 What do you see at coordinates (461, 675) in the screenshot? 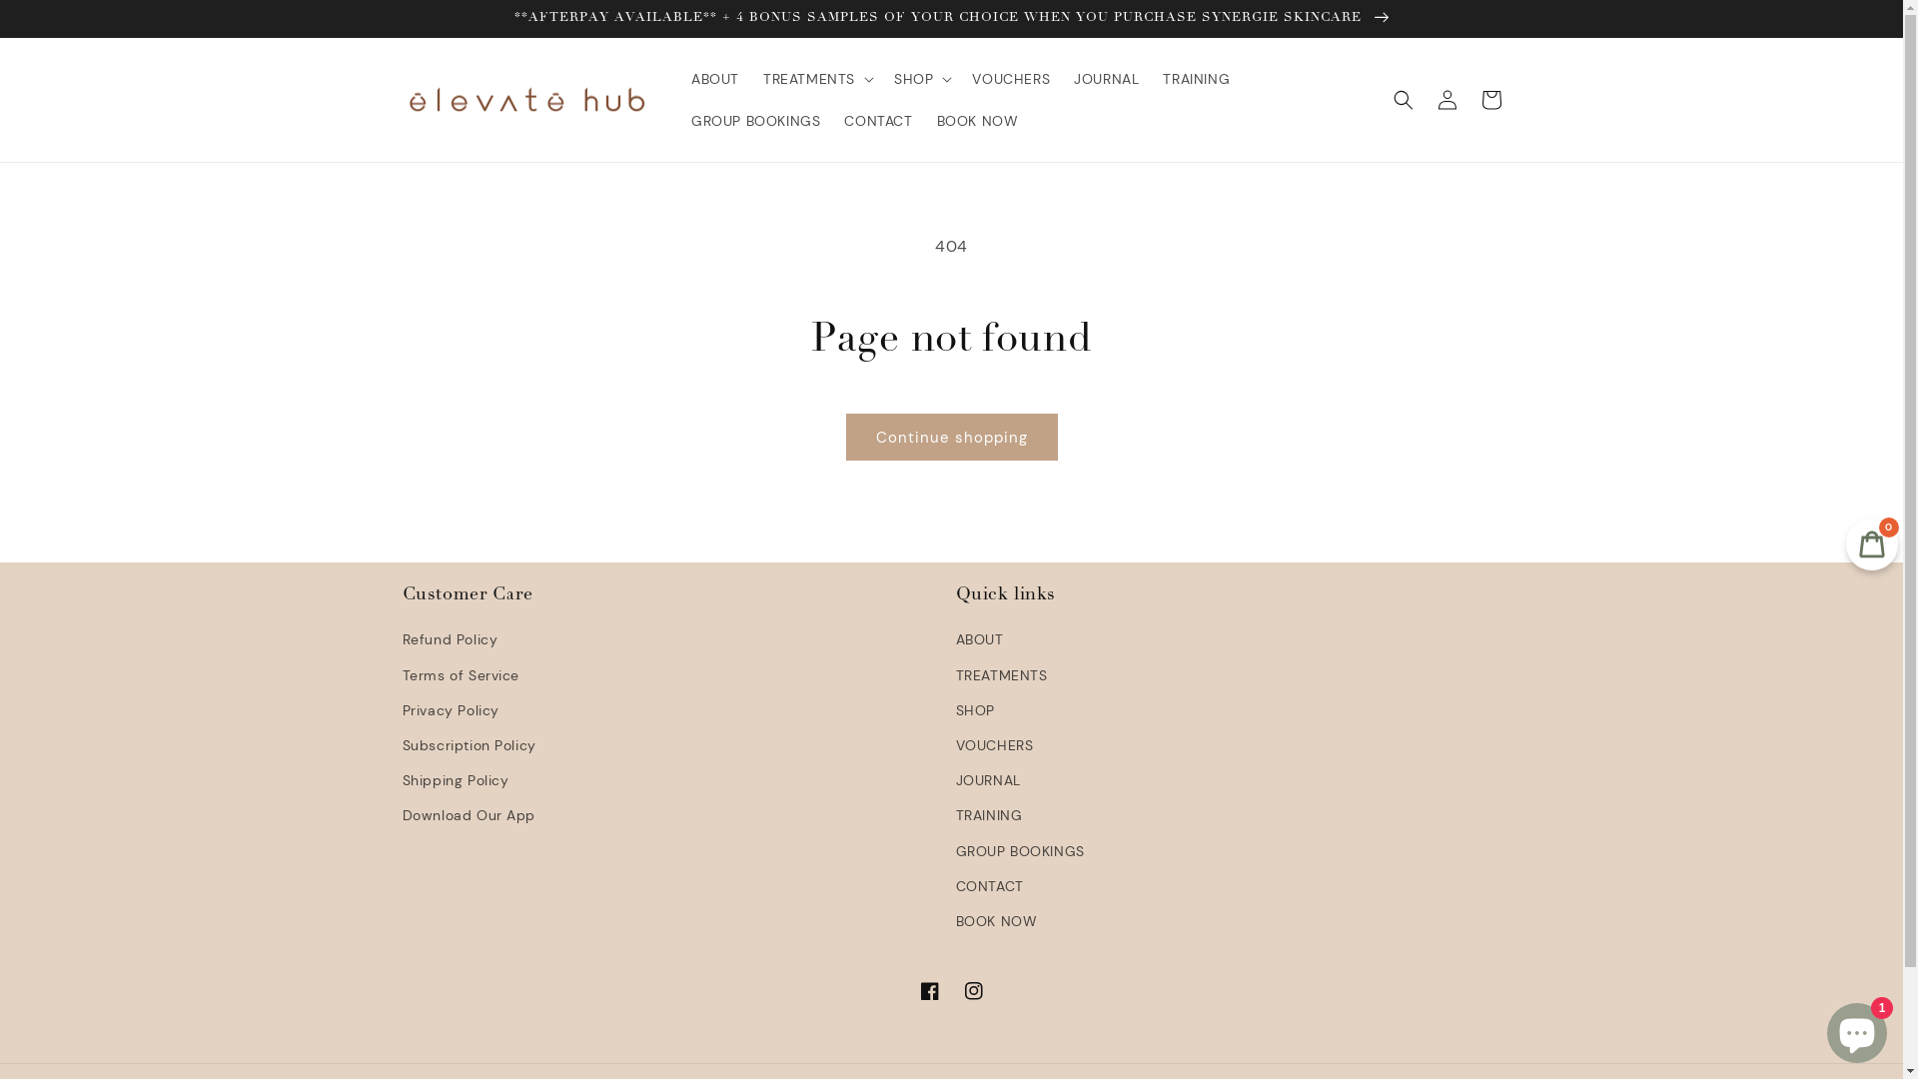
I see `Terms of Service` at bounding box center [461, 675].